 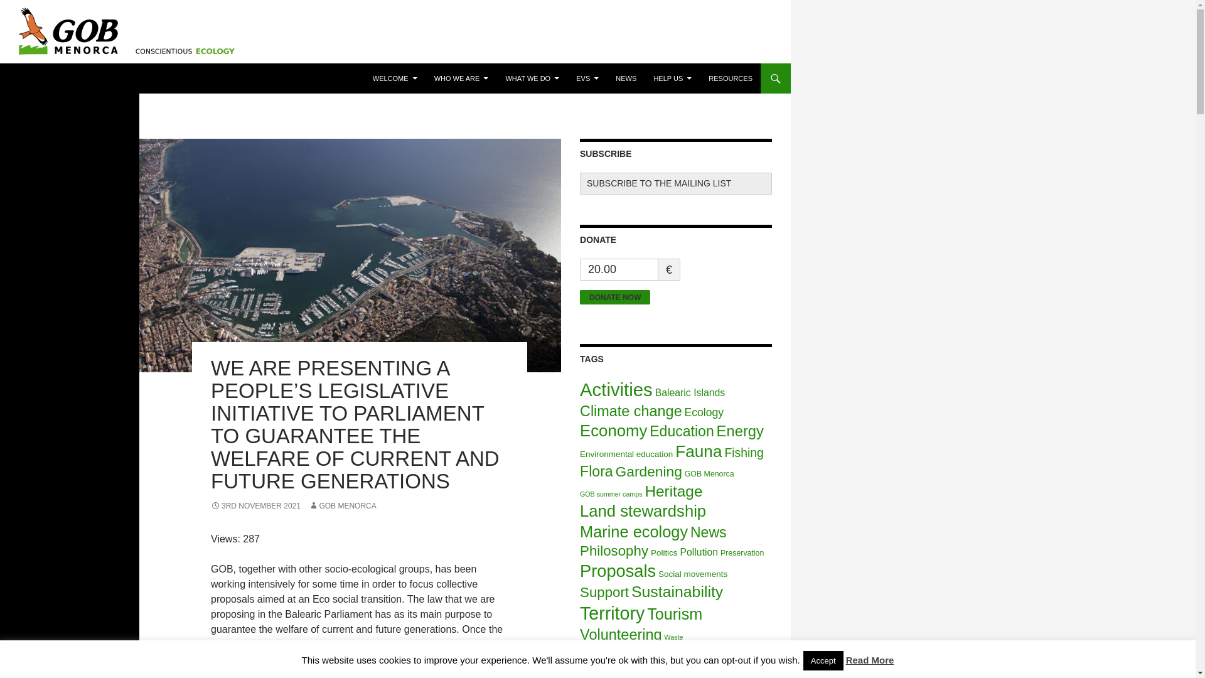 I want to click on 20.00, so click(x=619, y=269).